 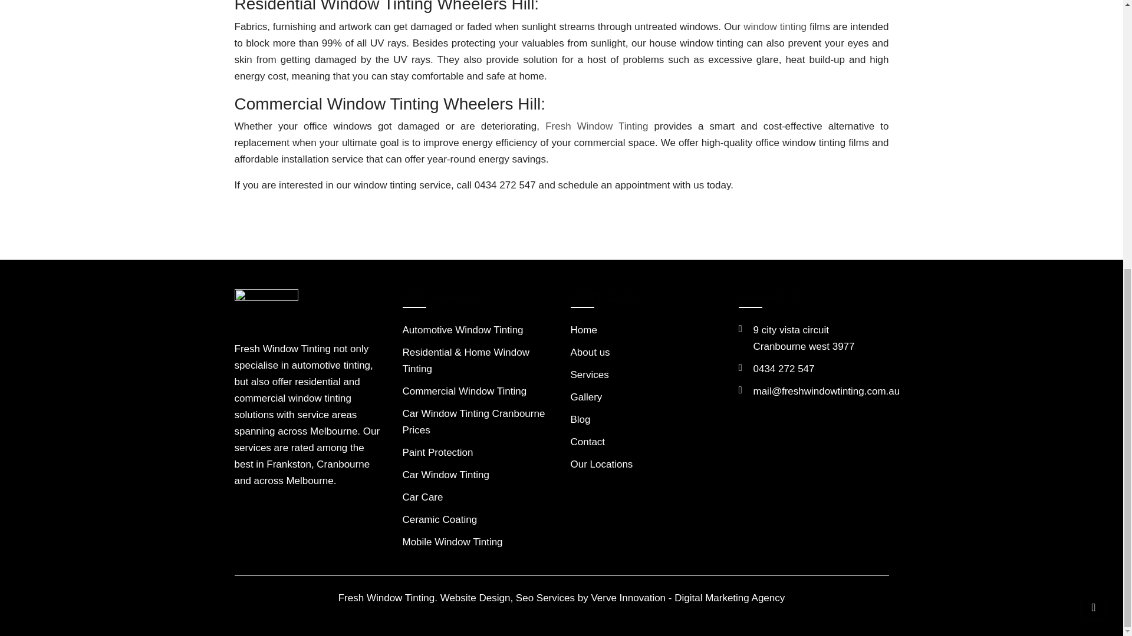 I want to click on Mobile Window Tinting, so click(x=445, y=475).